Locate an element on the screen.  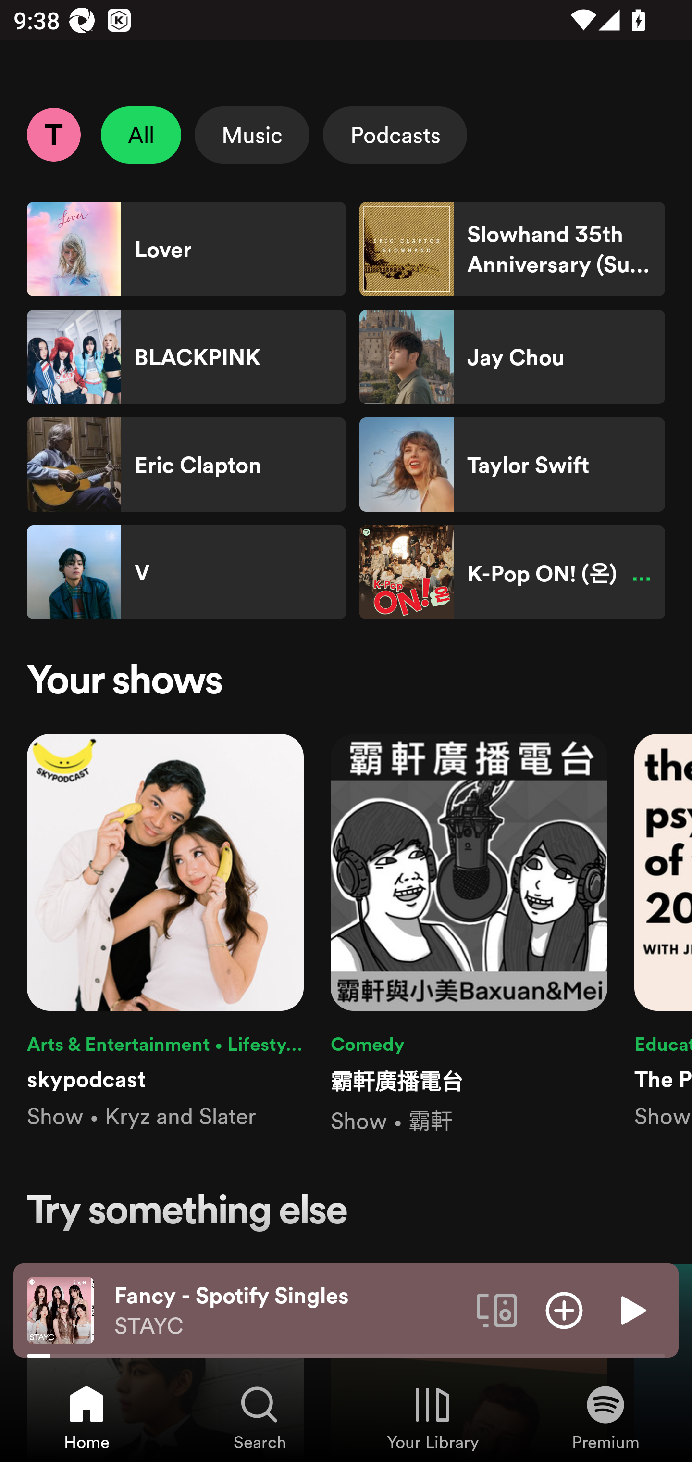
V Shortcut V is located at coordinates (186, 572).